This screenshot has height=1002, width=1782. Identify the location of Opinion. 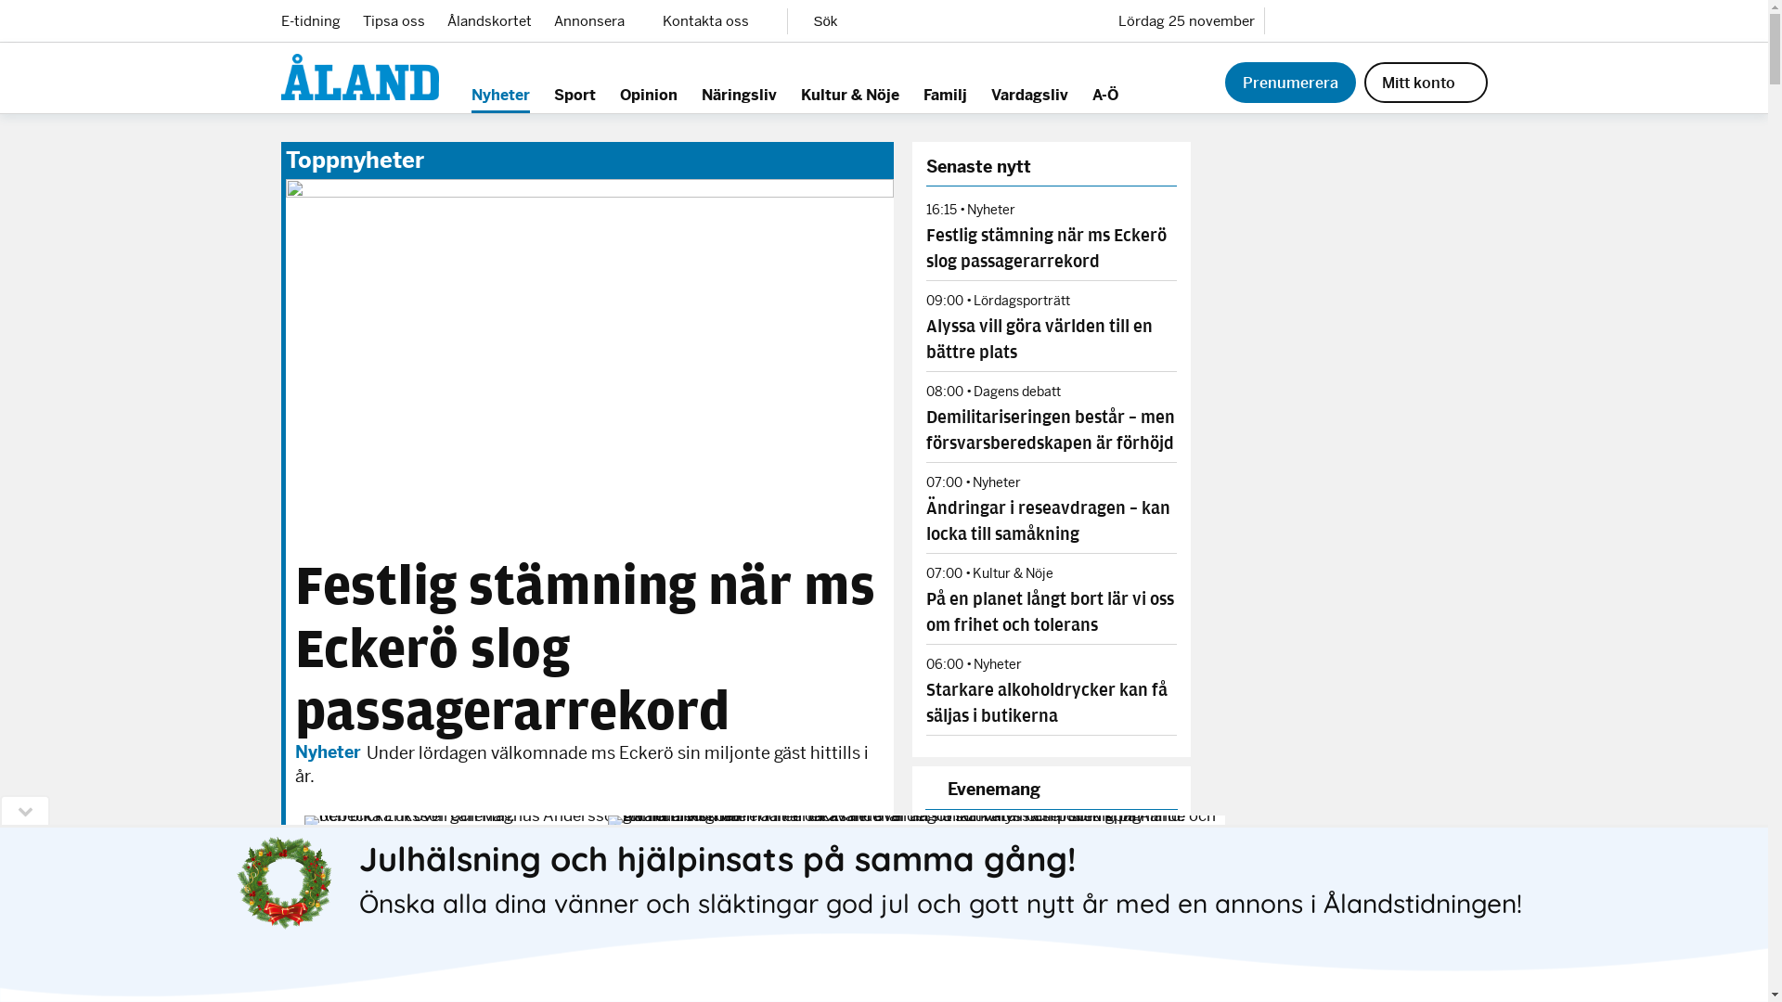
(649, 98).